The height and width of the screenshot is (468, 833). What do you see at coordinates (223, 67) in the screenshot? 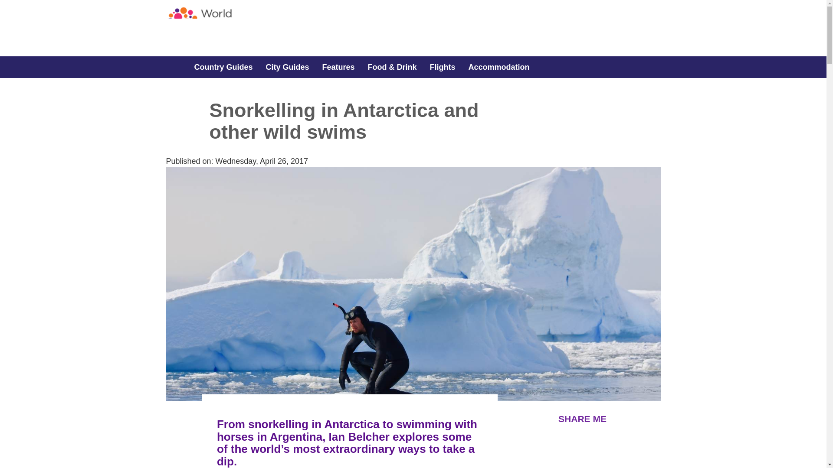
I see `Country Guides` at bounding box center [223, 67].